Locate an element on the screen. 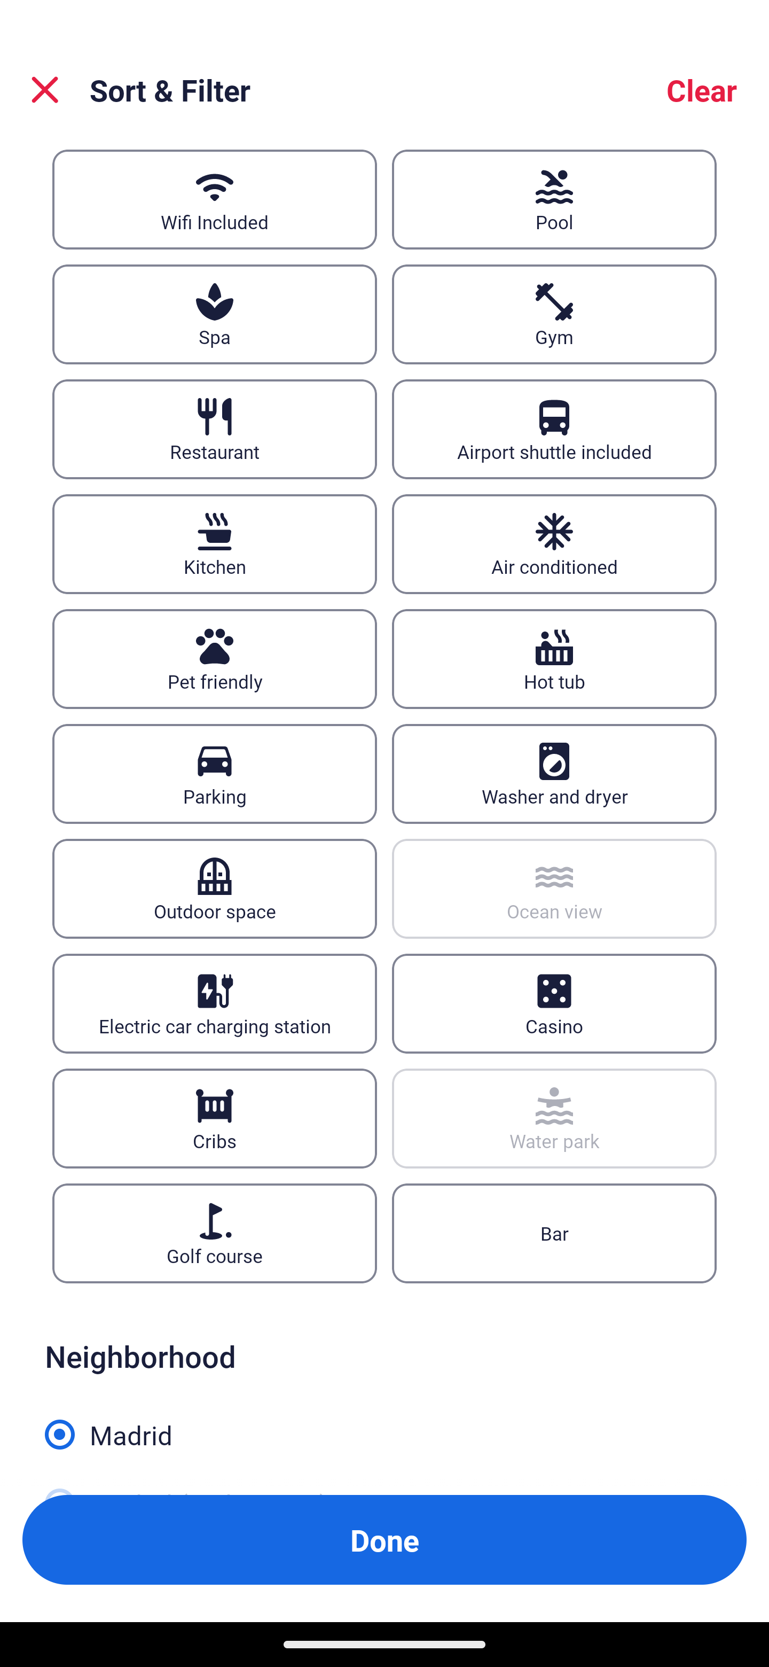 The width and height of the screenshot is (769, 1667). Bar is located at coordinates (554, 1233).